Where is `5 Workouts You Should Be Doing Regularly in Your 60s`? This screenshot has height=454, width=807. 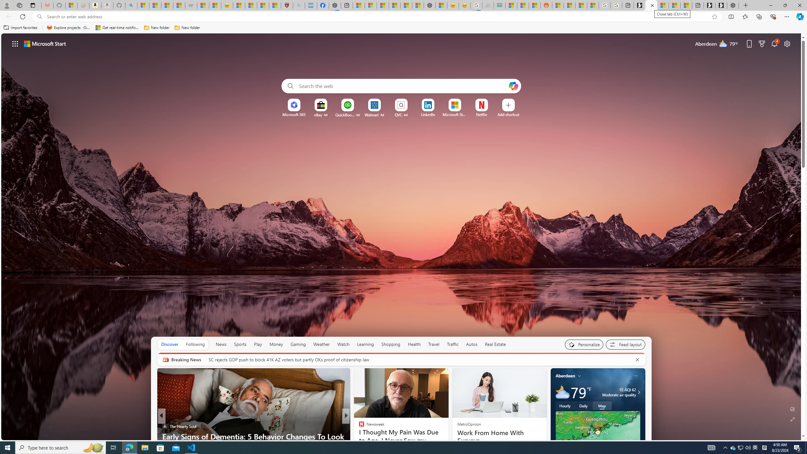
5 Workouts You Should Be Doing Regularly in Your 60s is located at coordinates (447, 441).